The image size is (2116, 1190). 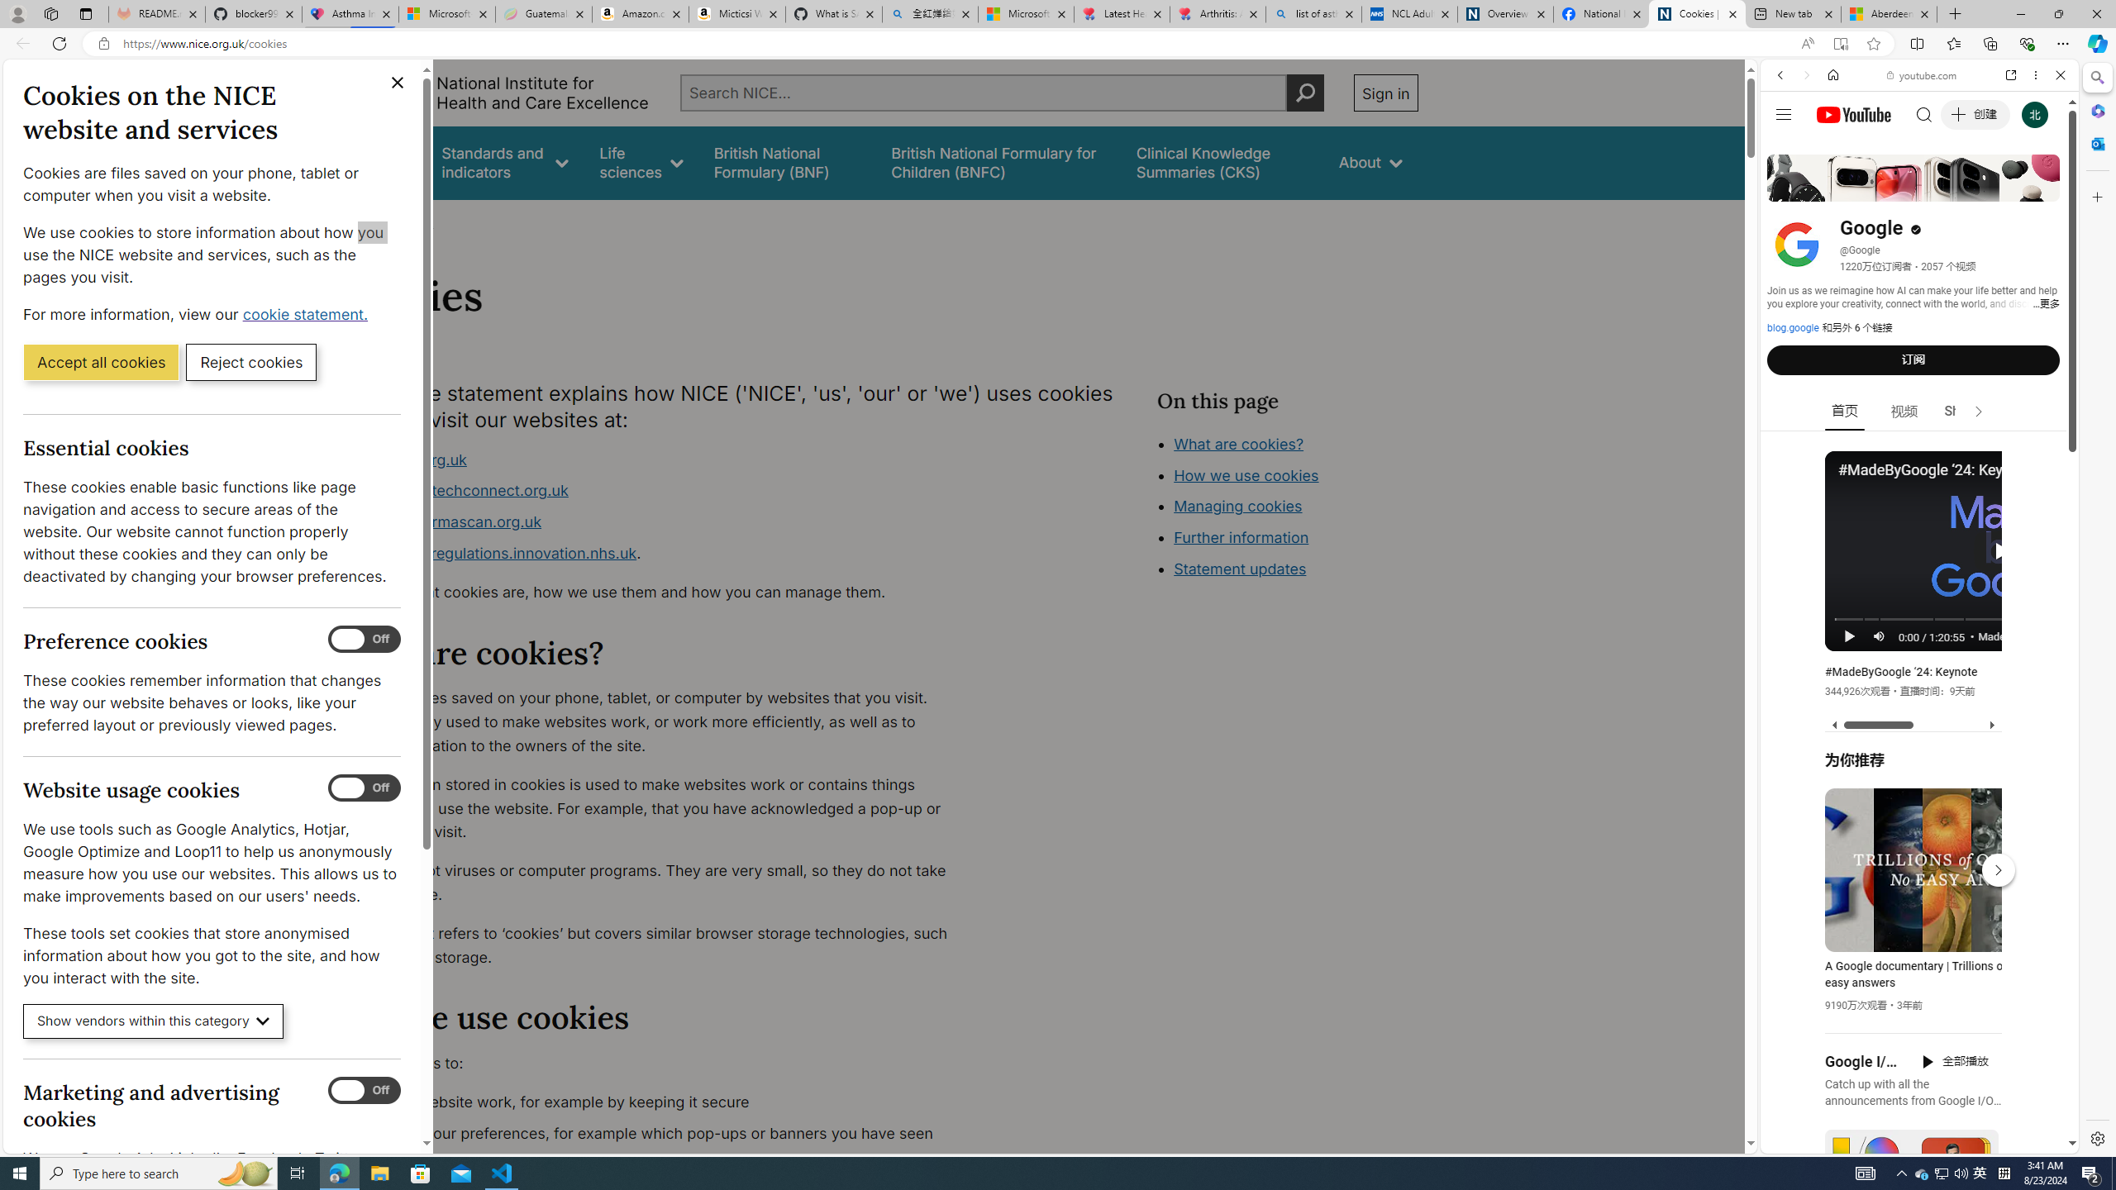 I want to click on Actions for this site, so click(x=1993, y=961).